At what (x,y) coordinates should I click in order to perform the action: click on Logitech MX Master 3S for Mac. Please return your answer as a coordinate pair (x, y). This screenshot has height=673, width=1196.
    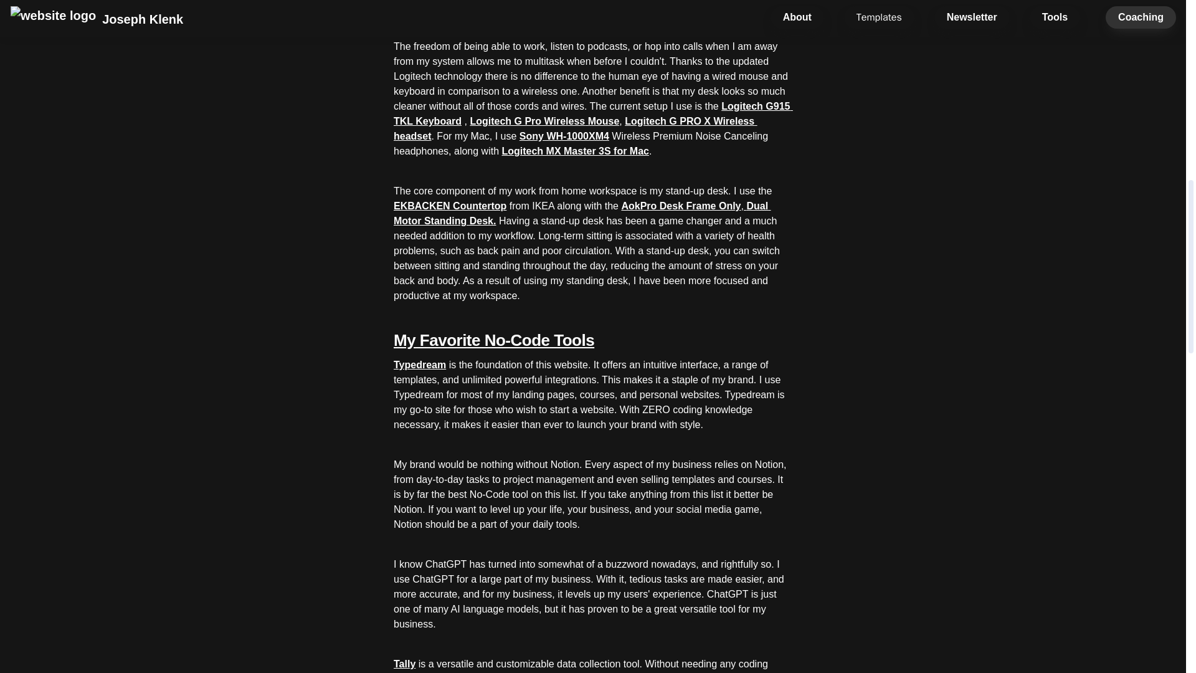
    Looking at the image, I should click on (575, 151).